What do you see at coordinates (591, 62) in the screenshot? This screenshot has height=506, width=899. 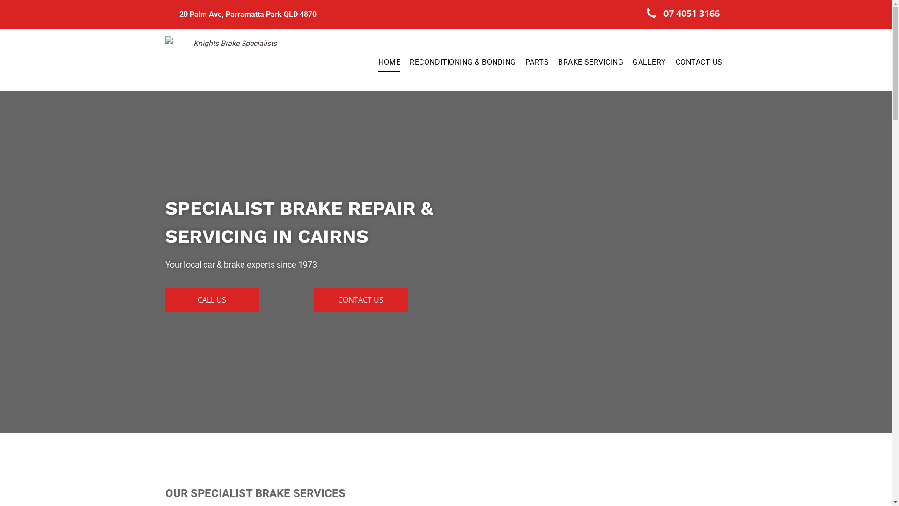 I see `BRAKE SERVICING` at bounding box center [591, 62].